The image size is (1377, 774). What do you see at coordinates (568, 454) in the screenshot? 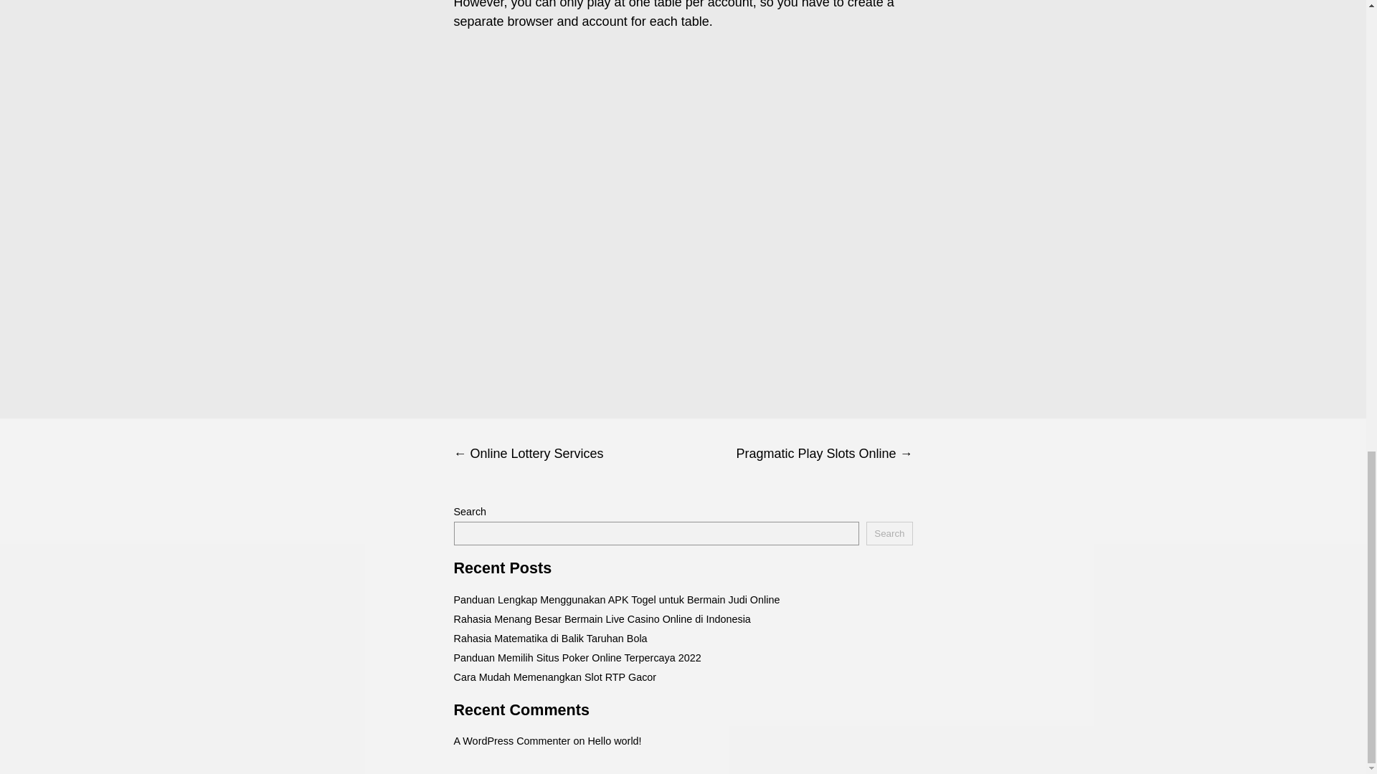
I see `Online Lottery Services` at bounding box center [568, 454].